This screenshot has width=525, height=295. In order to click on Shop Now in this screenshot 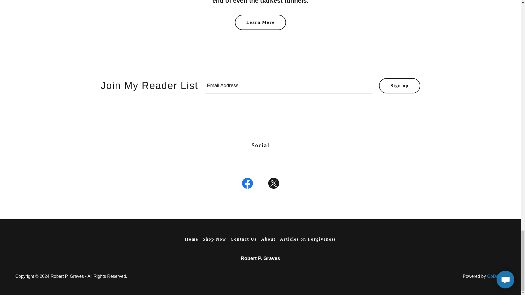, I will do `click(214, 239)`.